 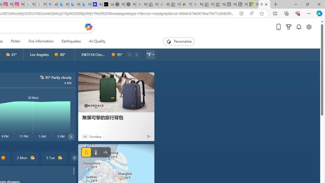 What do you see at coordinates (71, 41) in the screenshot?
I see `Earthquakes` at bounding box center [71, 41].